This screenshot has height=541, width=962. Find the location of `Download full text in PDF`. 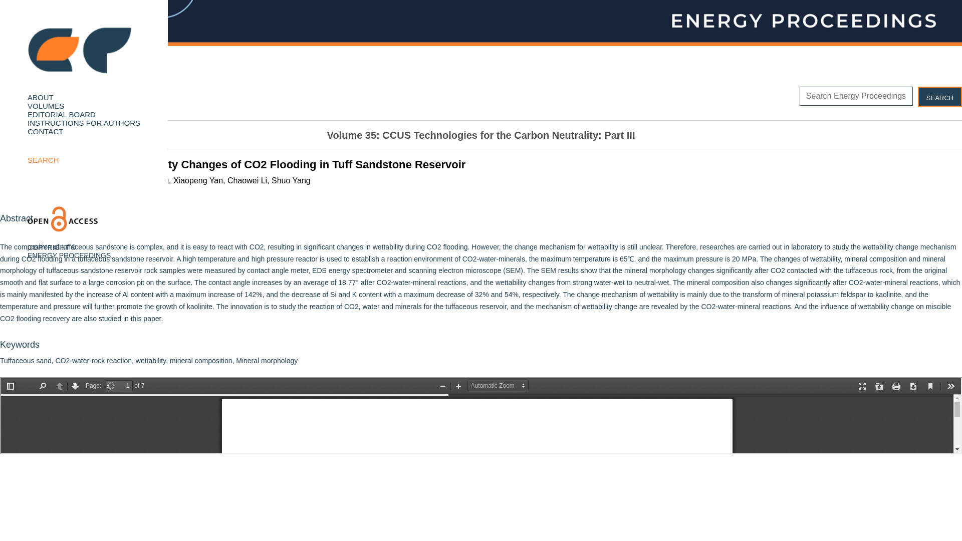

Download full text in PDF is located at coordinates (49, 101).